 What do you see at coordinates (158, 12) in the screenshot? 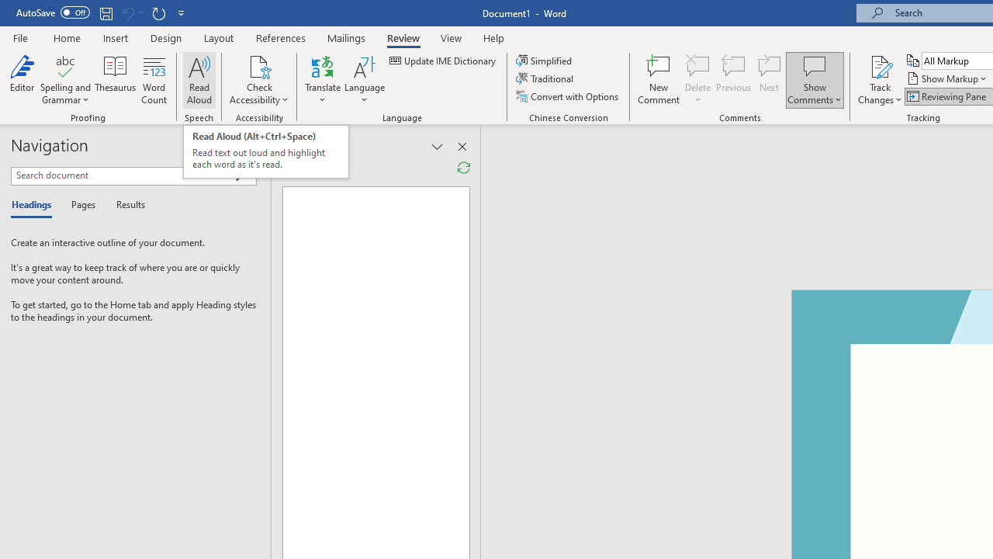
I see `Repeat Doc Close` at bounding box center [158, 12].